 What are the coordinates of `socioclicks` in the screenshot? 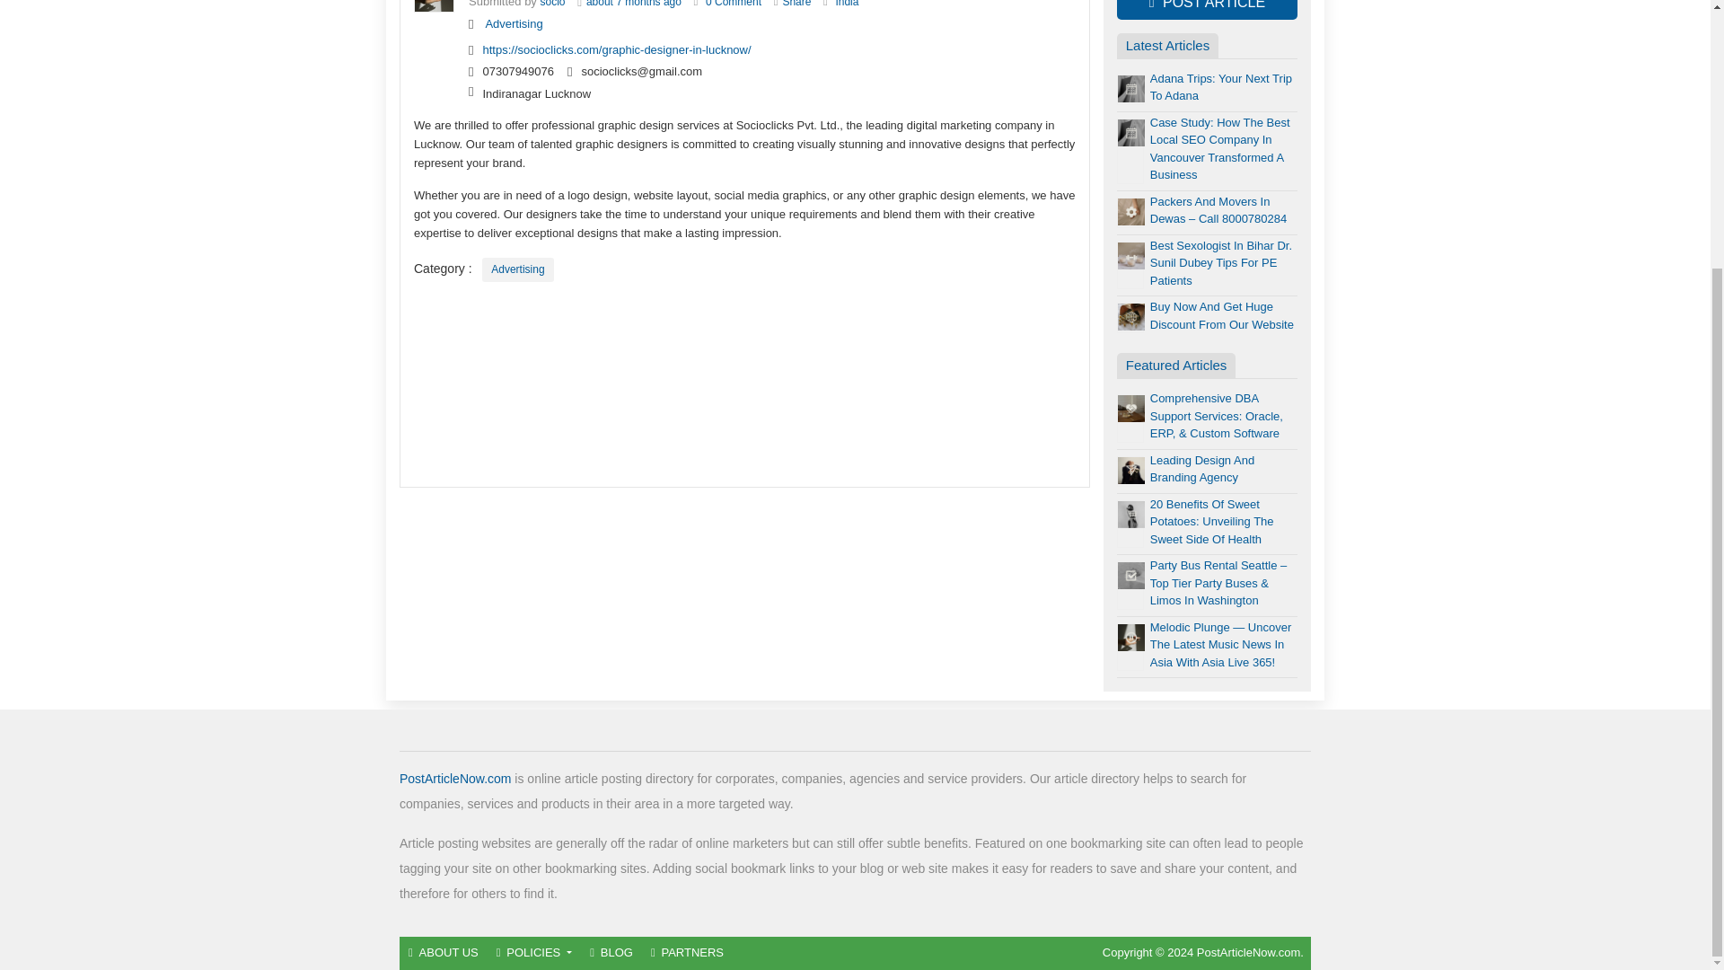 It's located at (553, 4).